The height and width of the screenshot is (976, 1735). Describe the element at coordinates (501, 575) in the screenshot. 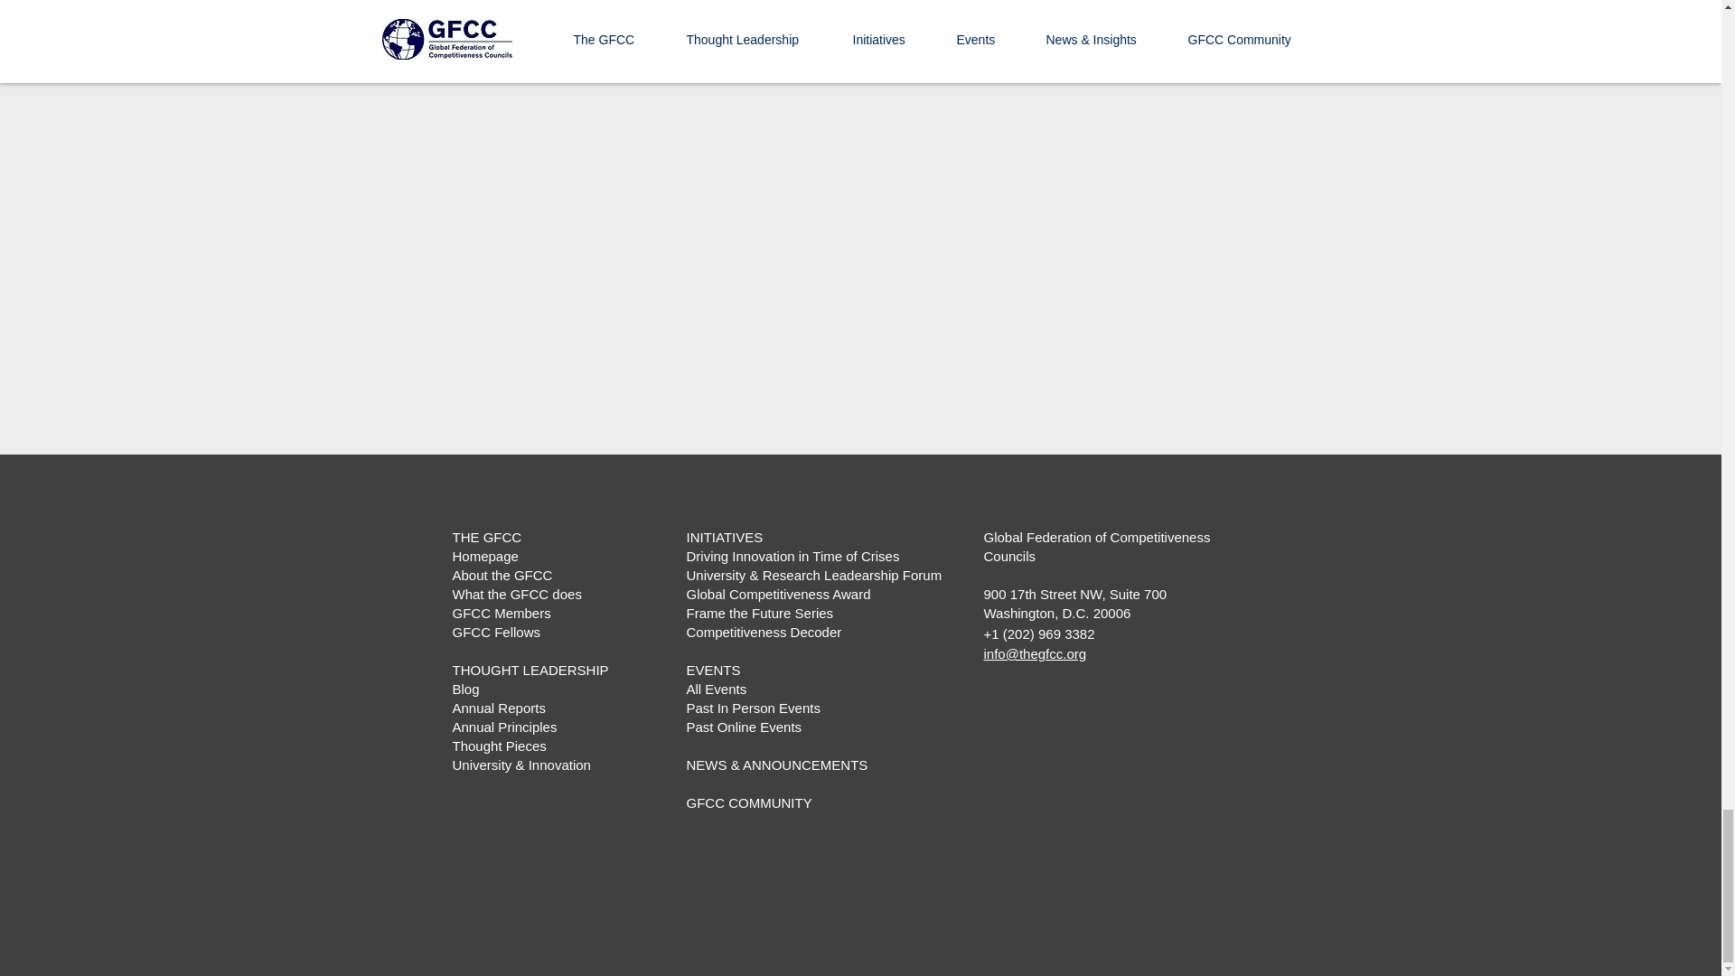

I see `About the GFCC` at that location.